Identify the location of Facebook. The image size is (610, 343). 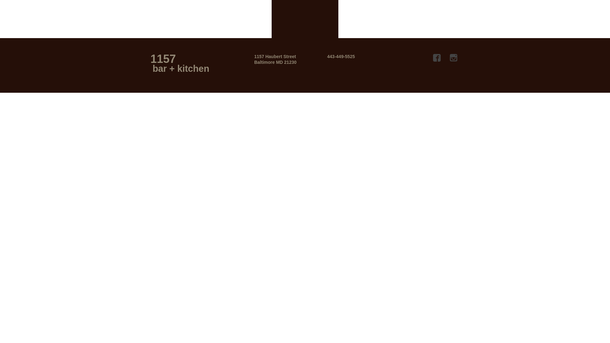
(437, 58).